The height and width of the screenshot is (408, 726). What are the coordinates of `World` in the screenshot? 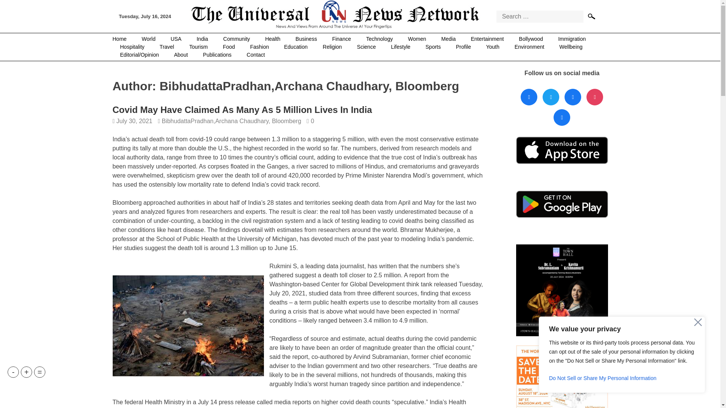 It's located at (148, 39).